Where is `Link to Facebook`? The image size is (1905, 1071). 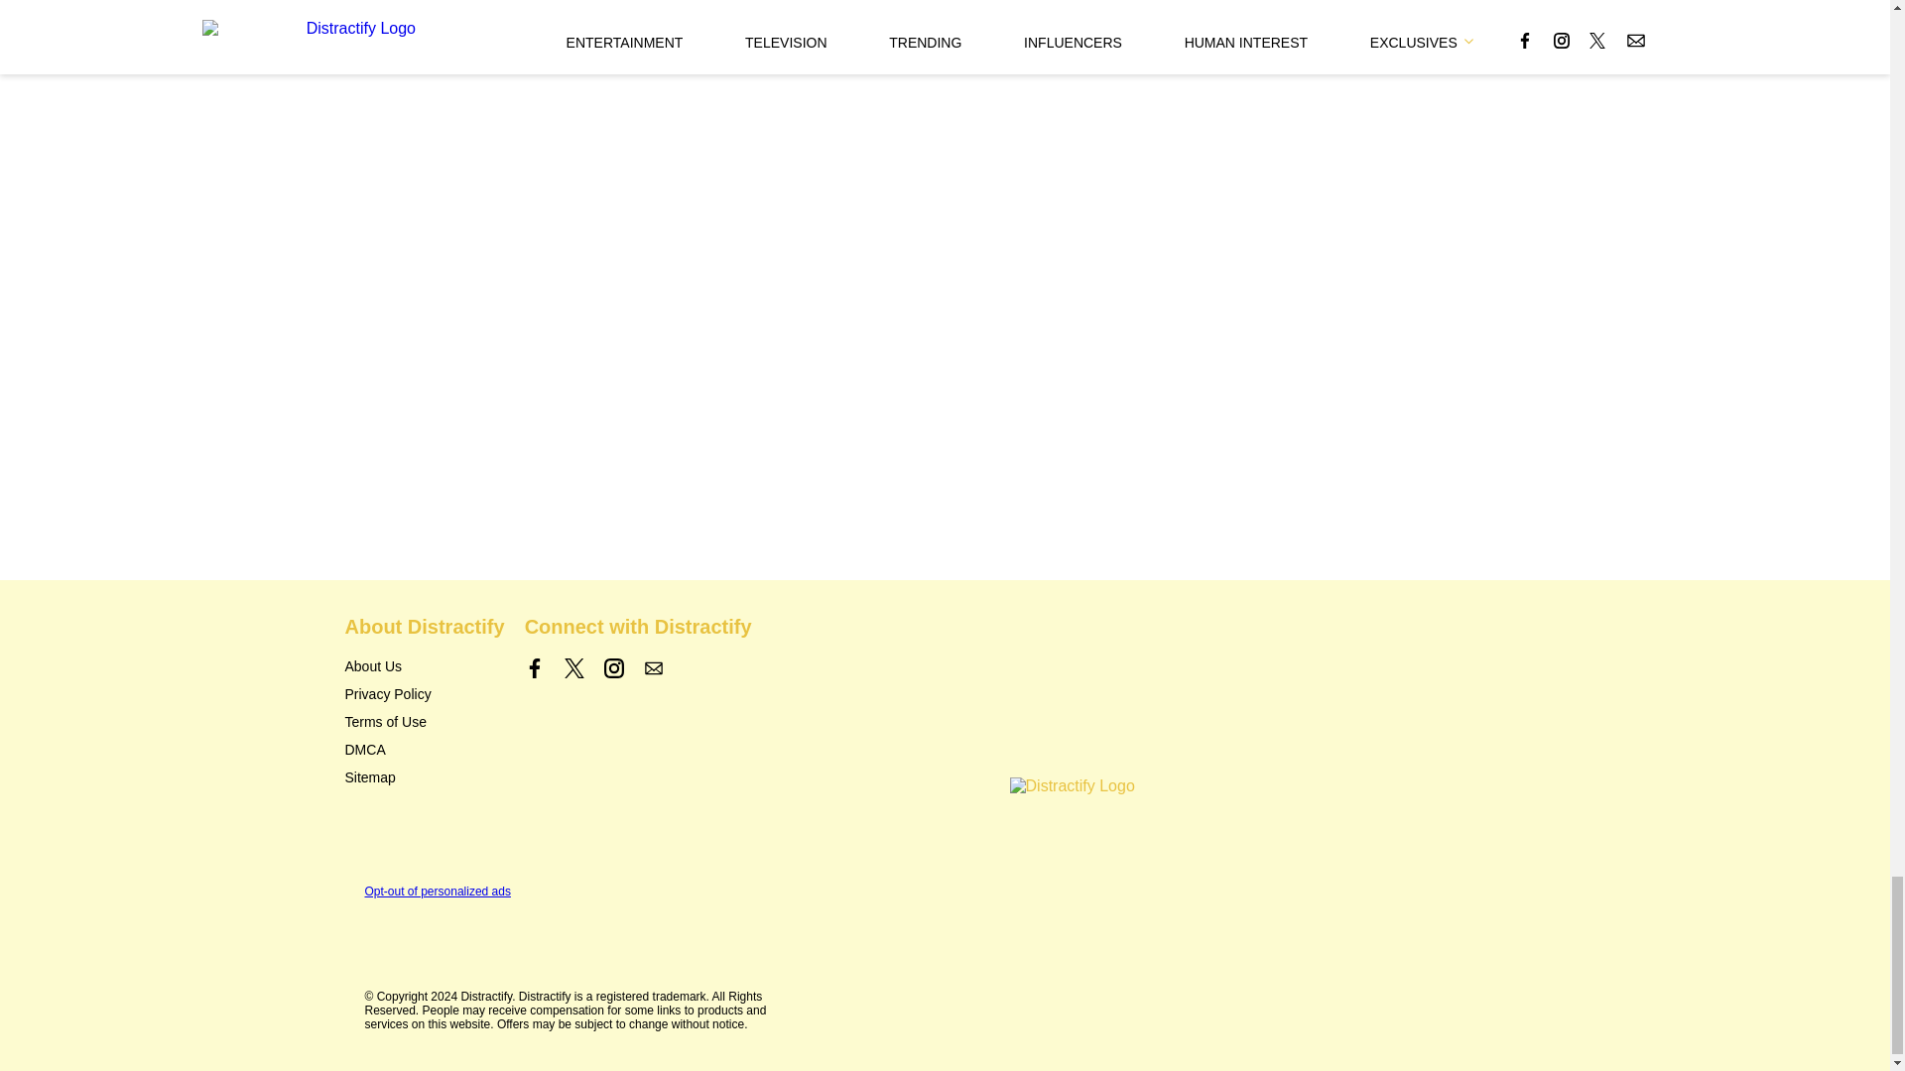
Link to Facebook is located at coordinates (535, 668).